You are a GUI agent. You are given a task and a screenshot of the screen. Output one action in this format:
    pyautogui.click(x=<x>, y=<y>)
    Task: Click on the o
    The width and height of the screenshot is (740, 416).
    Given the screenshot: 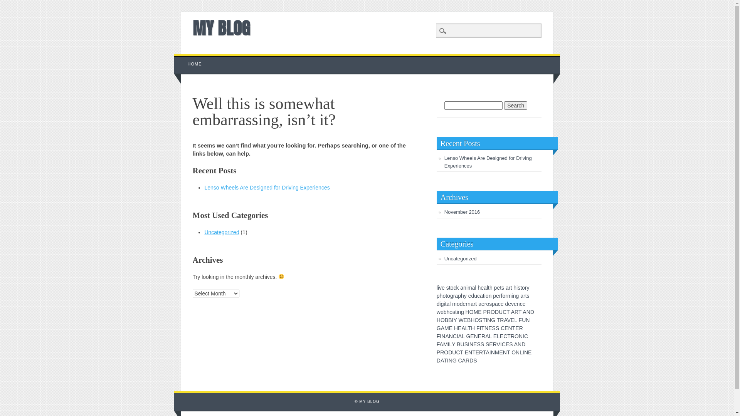 What is the action you would take?
    pyautogui.click(x=452, y=288)
    